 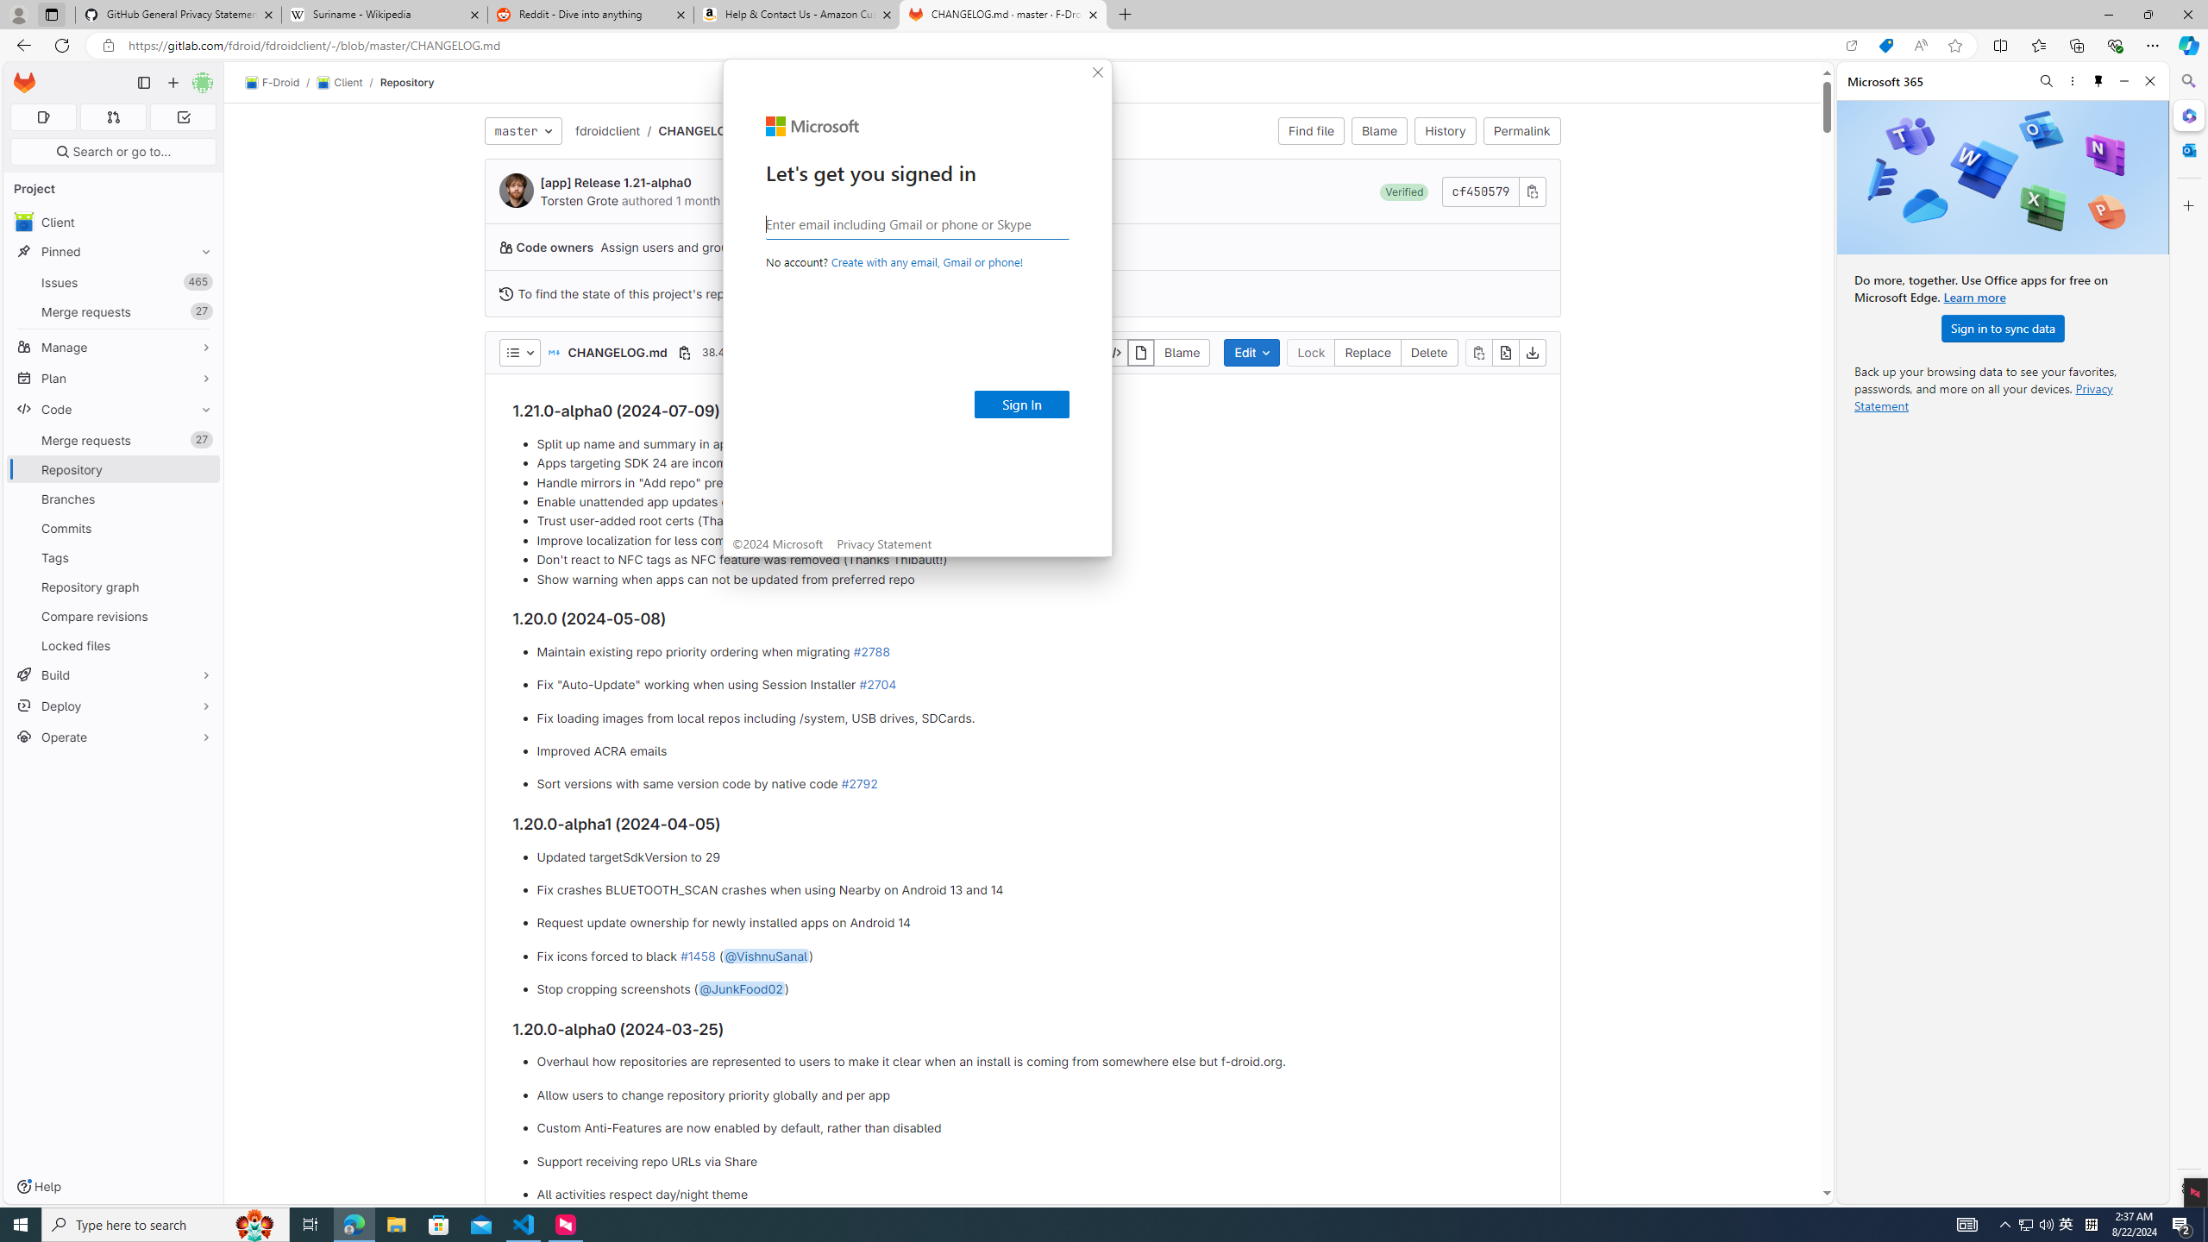 What do you see at coordinates (202, 616) in the screenshot?
I see `Pin Compare revisions` at bounding box center [202, 616].